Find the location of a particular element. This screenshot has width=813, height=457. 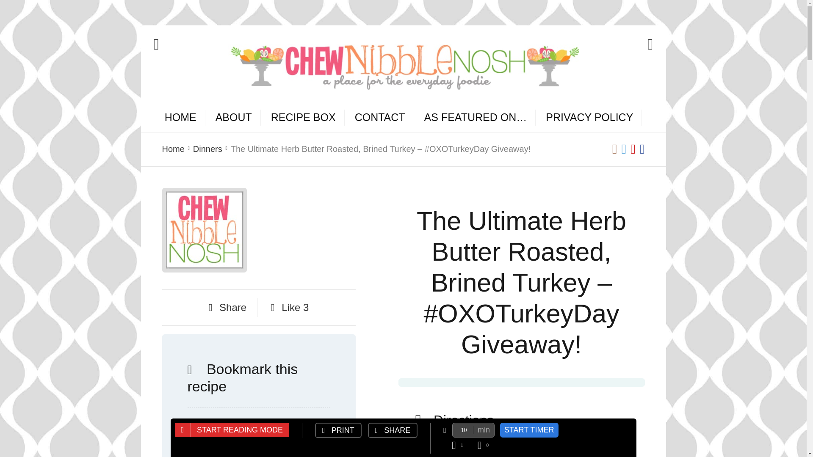

View all posts in Dinners is located at coordinates (207, 149).